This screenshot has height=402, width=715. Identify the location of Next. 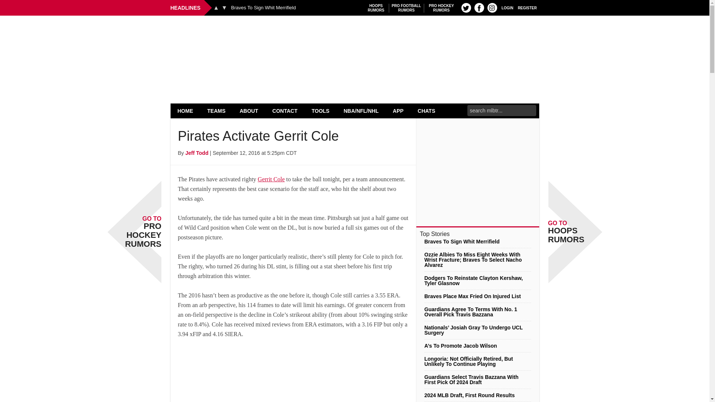
(224, 7).